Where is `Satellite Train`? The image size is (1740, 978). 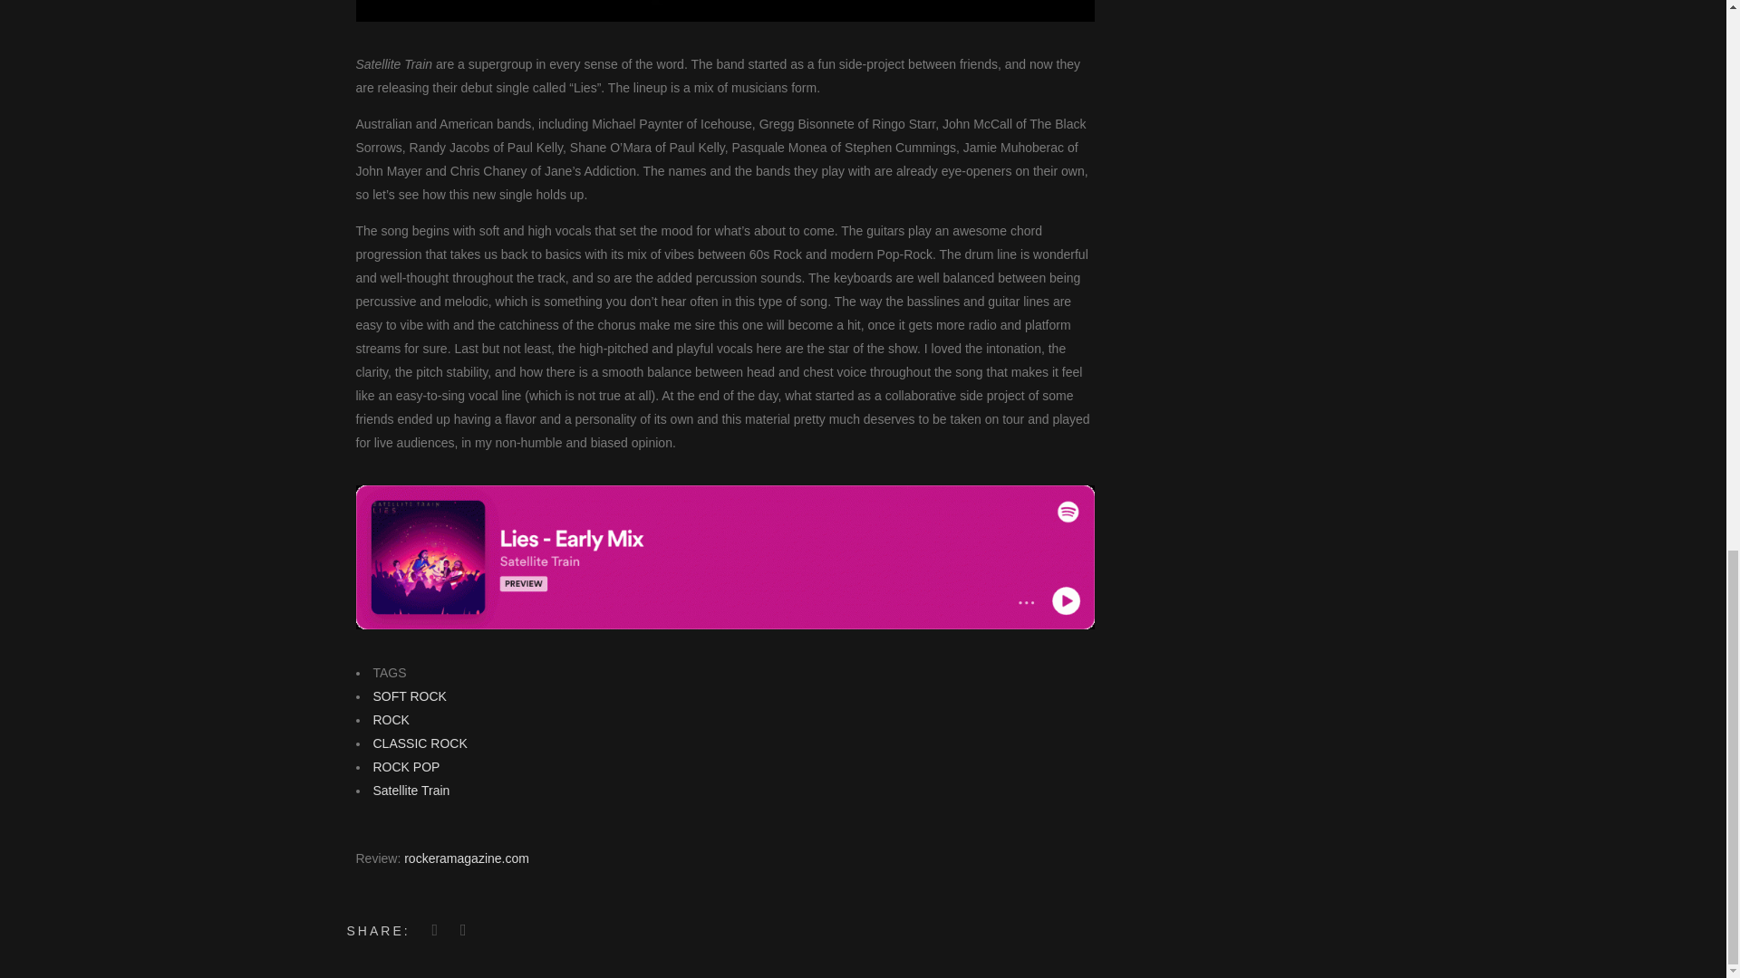 Satellite Train is located at coordinates (411, 791).